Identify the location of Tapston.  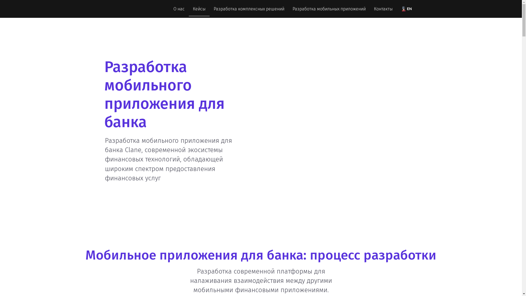
(124, 9).